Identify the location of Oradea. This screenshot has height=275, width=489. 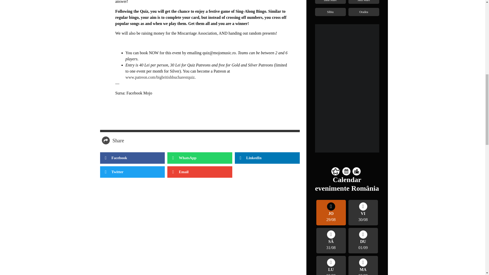
(364, 11).